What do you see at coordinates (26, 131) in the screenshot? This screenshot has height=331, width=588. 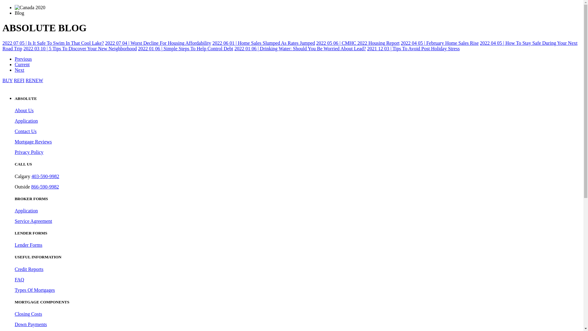 I see `Contact Us` at bounding box center [26, 131].